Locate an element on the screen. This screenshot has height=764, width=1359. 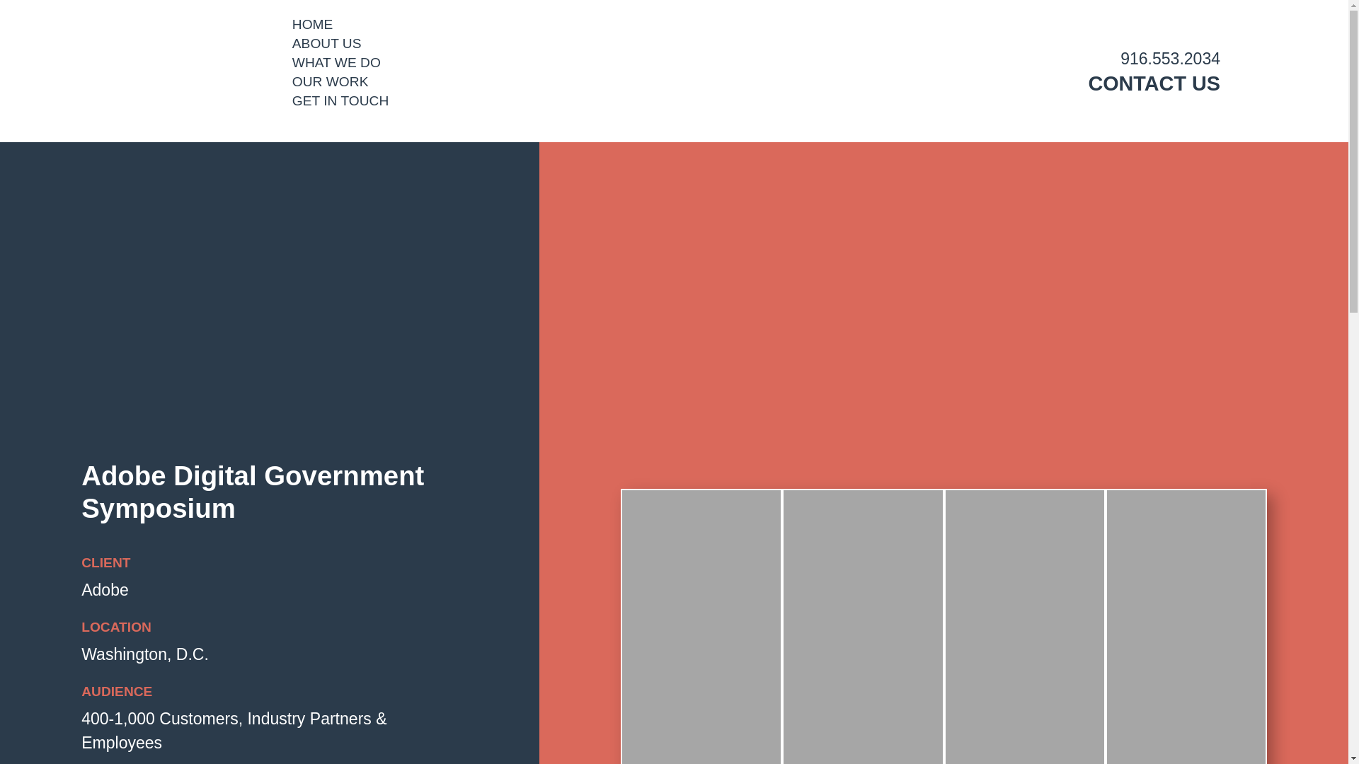
WHAT WE DO is located at coordinates (336, 62).